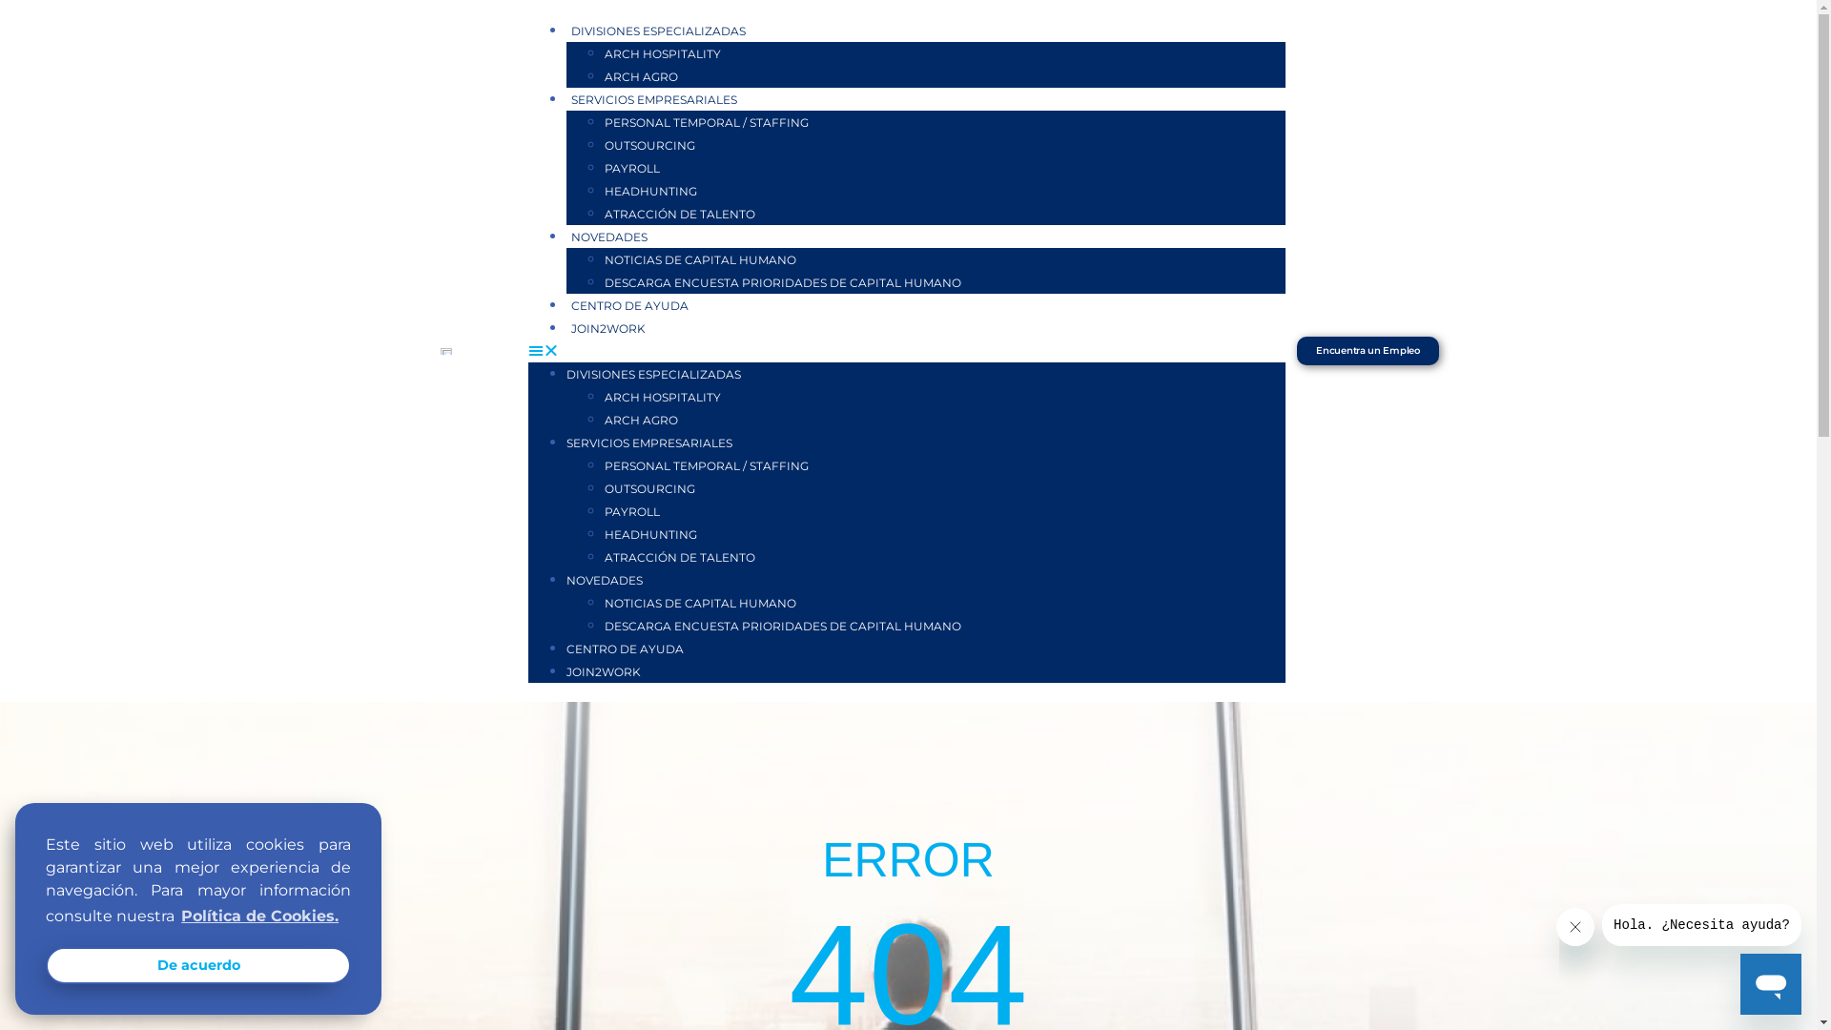  Describe the element at coordinates (707, 122) in the screenshot. I see `PERSONAL TEMPORAL / STAFFING` at that location.